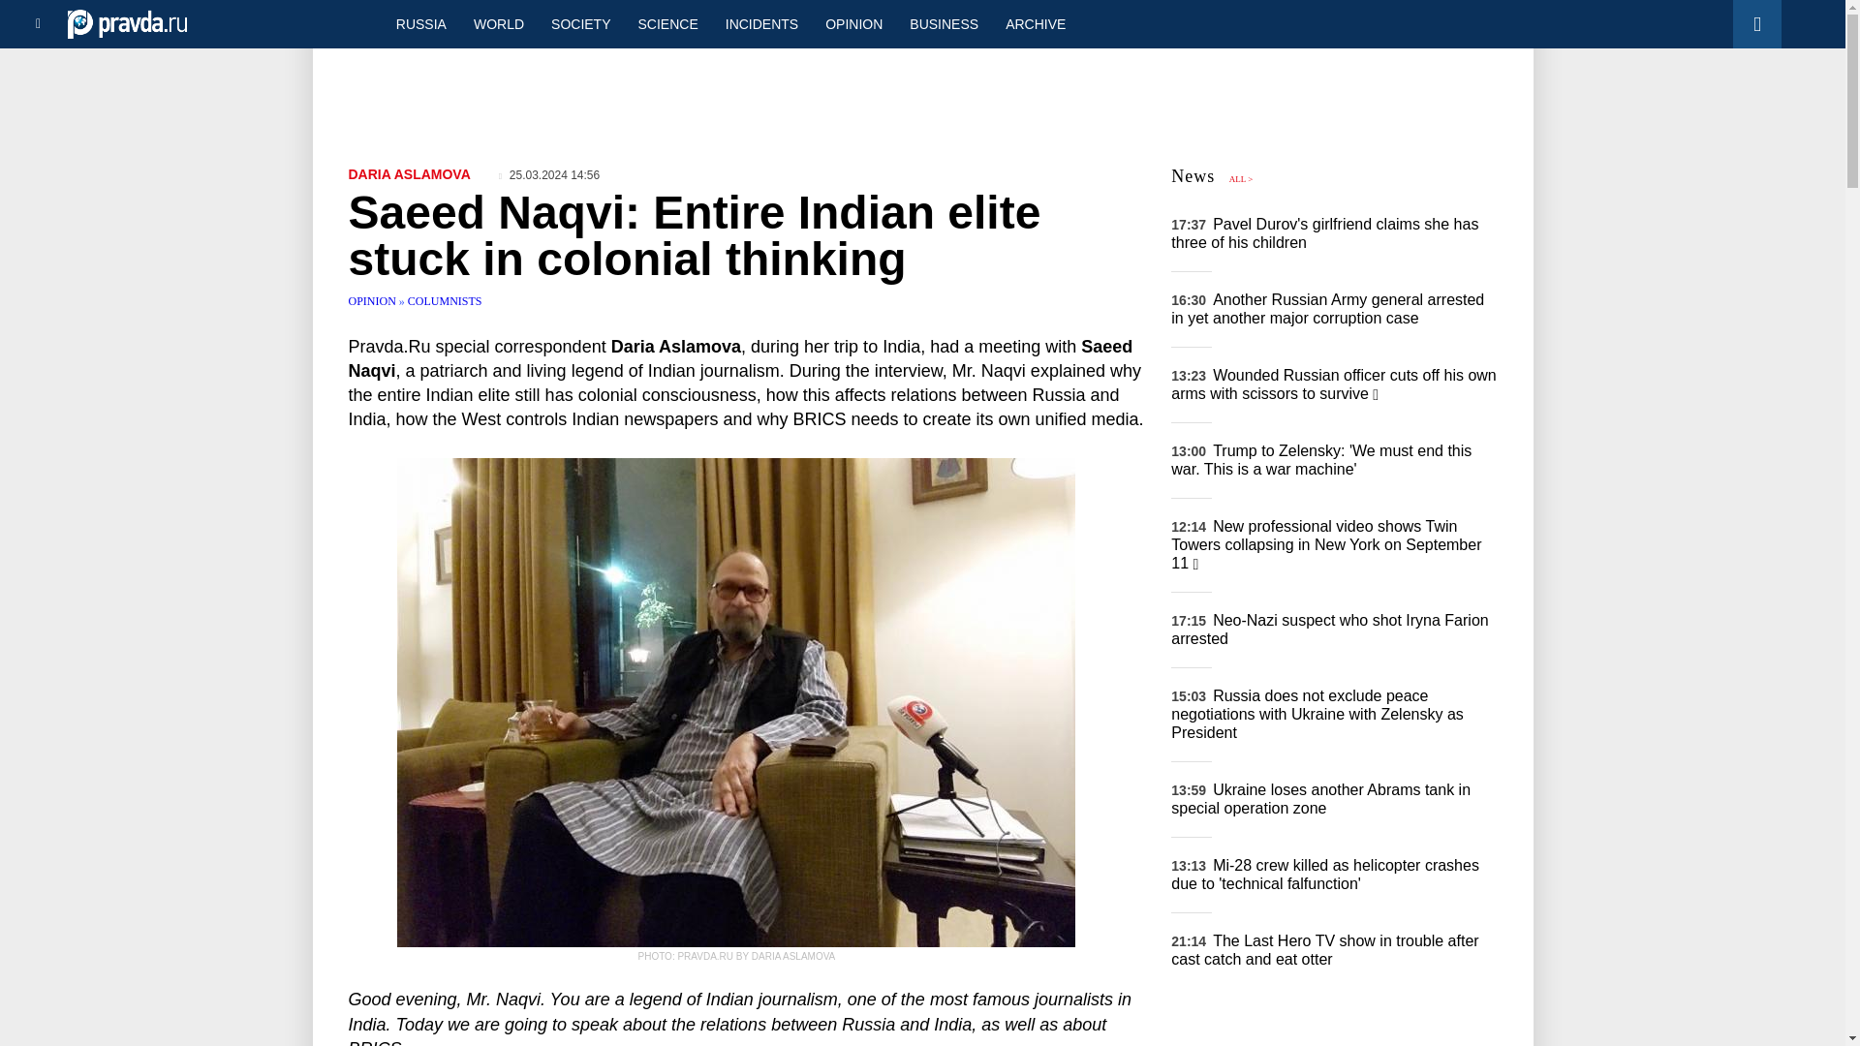  What do you see at coordinates (409, 173) in the screenshot?
I see `DARIA ASLAMOVA` at bounding box center [409, 173].